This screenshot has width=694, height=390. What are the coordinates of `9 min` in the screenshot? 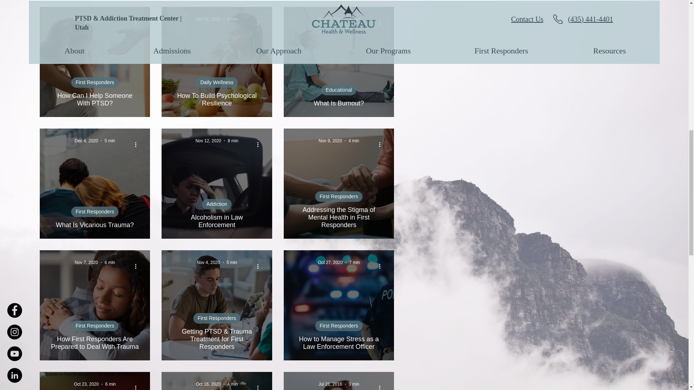 It's located at (233, 19).